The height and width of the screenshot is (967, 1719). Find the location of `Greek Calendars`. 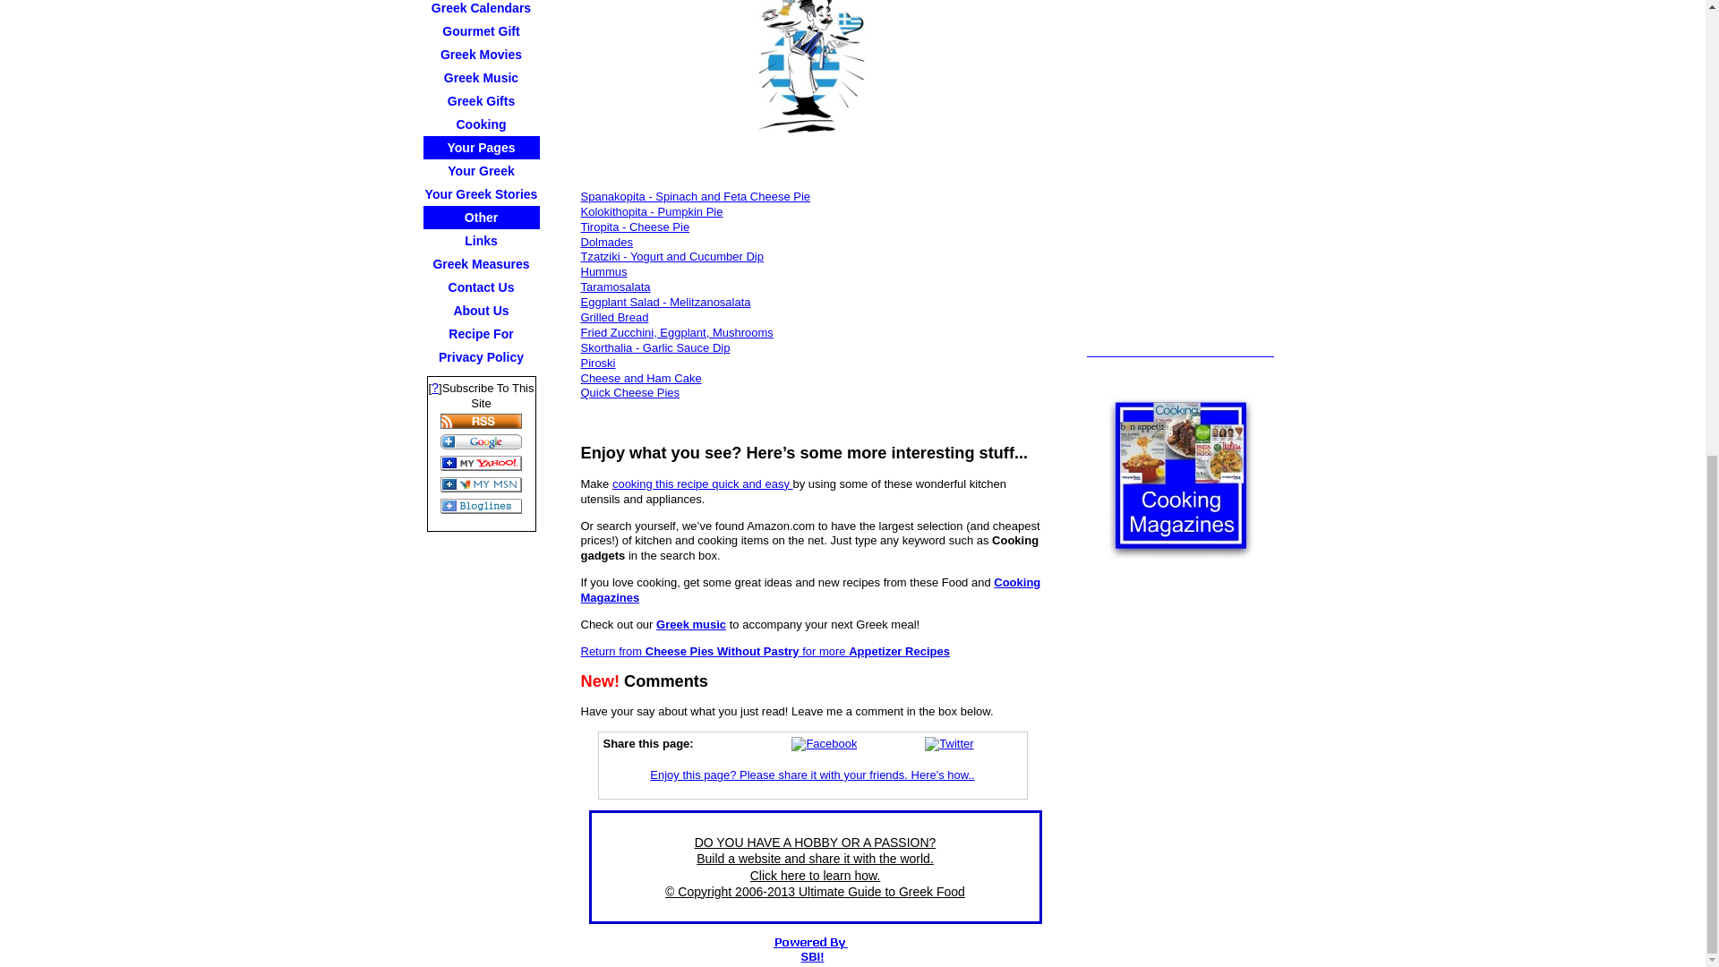

Greek Calendars is located at coordinates (481, 9).